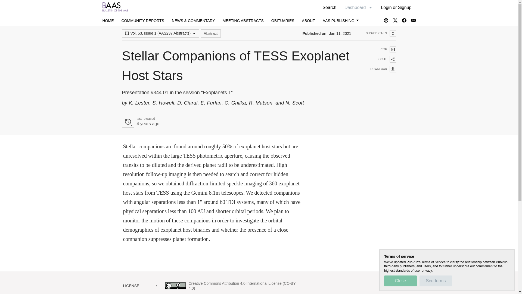 The height and width of the screenshot is (294, 522). Describe the element at coordinates (436, 281) in the screenshot. I see `DOWNLOAD` at that location.